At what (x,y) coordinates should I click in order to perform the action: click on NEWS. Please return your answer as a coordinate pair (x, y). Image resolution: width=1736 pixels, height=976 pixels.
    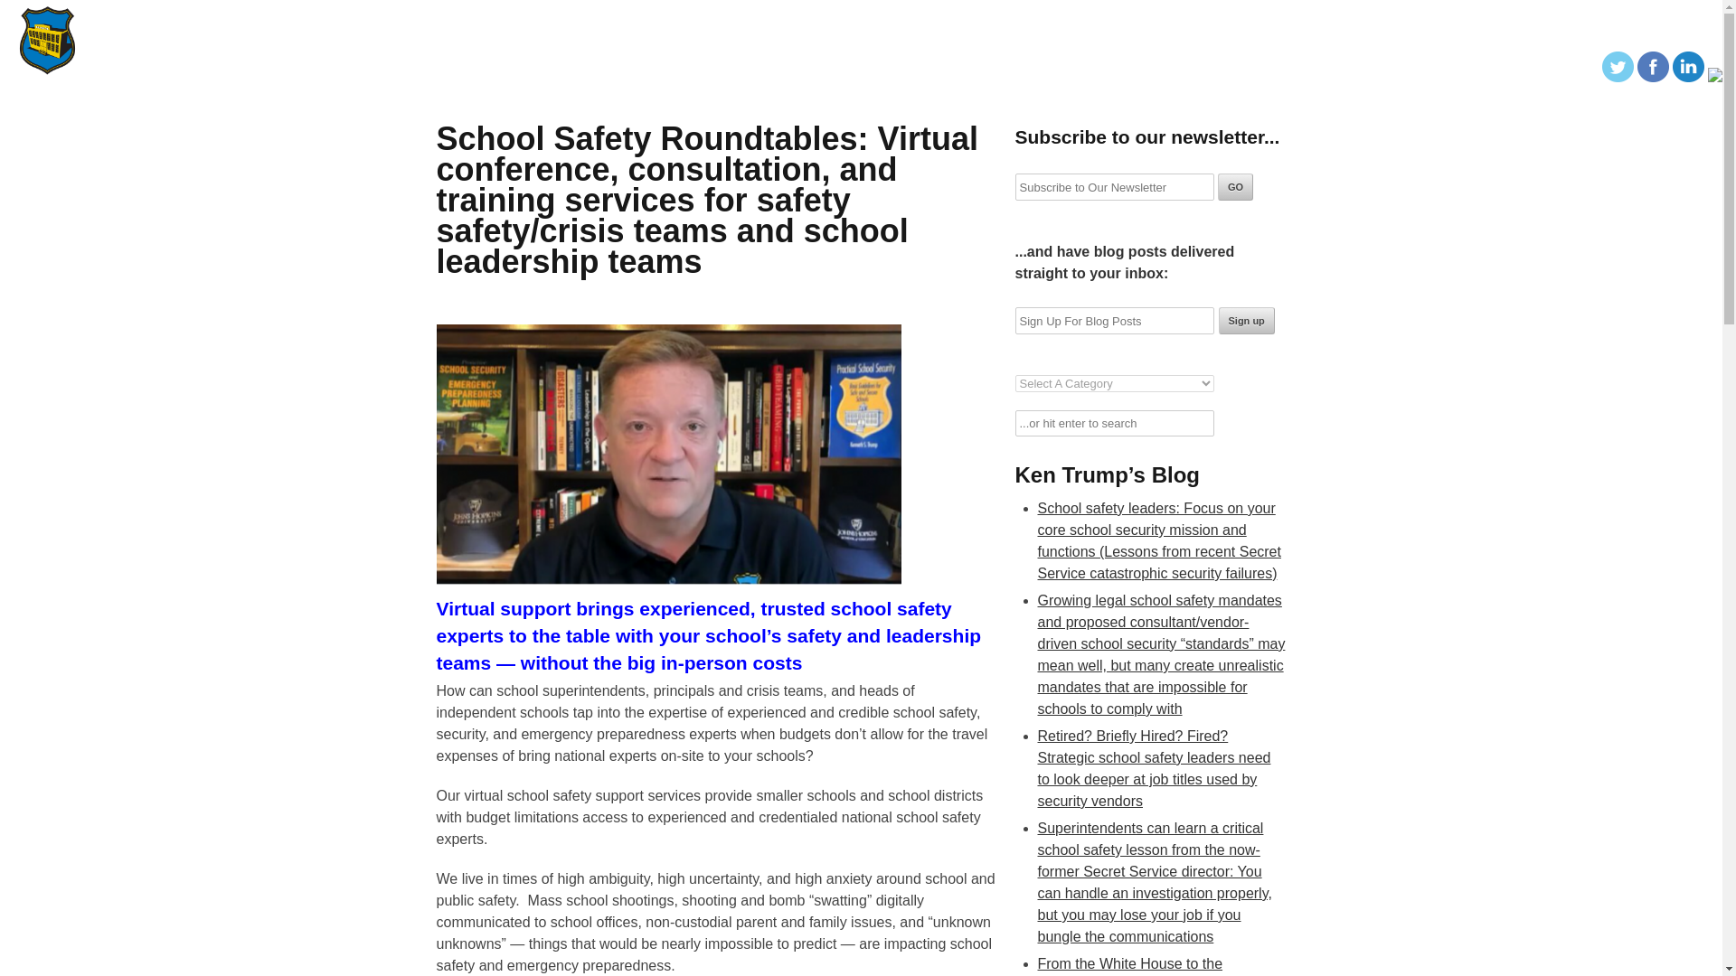
    Looking at the image, I should click on (1195, 22).